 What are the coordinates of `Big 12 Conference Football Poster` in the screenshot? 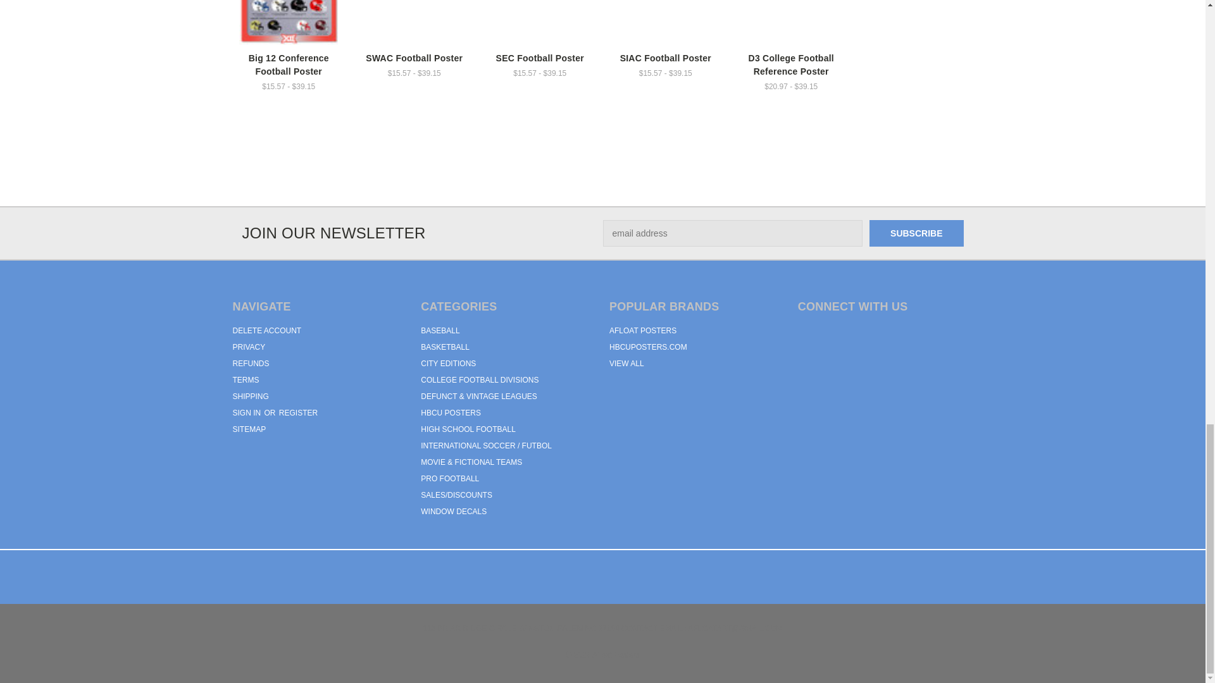 It's located at (289, 23).